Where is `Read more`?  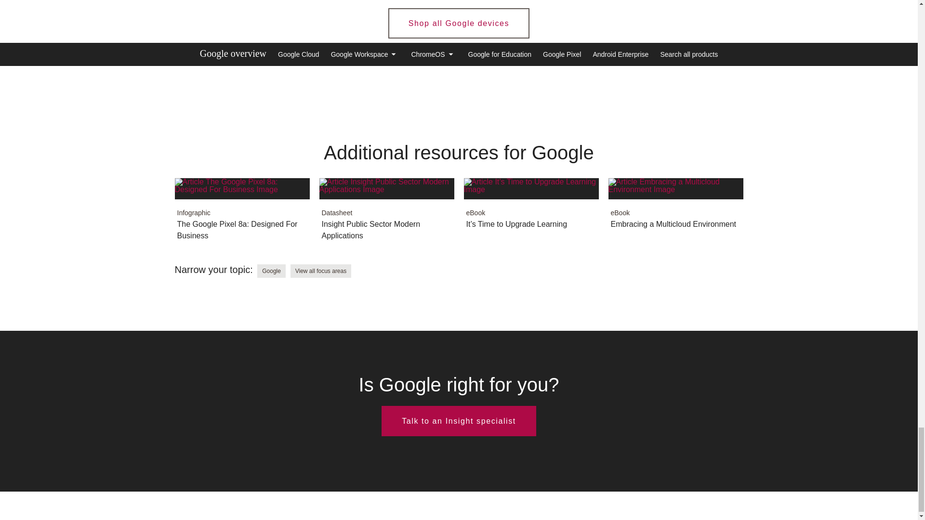
Read more is located at coordinates (321, 271).